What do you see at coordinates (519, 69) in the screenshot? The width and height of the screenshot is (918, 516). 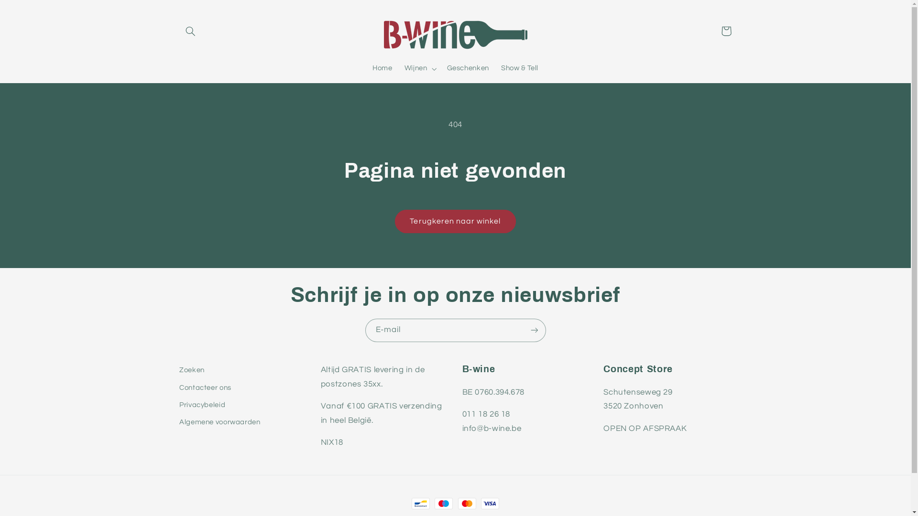 I see `Show & Tell` at bounding box center [519, 69].